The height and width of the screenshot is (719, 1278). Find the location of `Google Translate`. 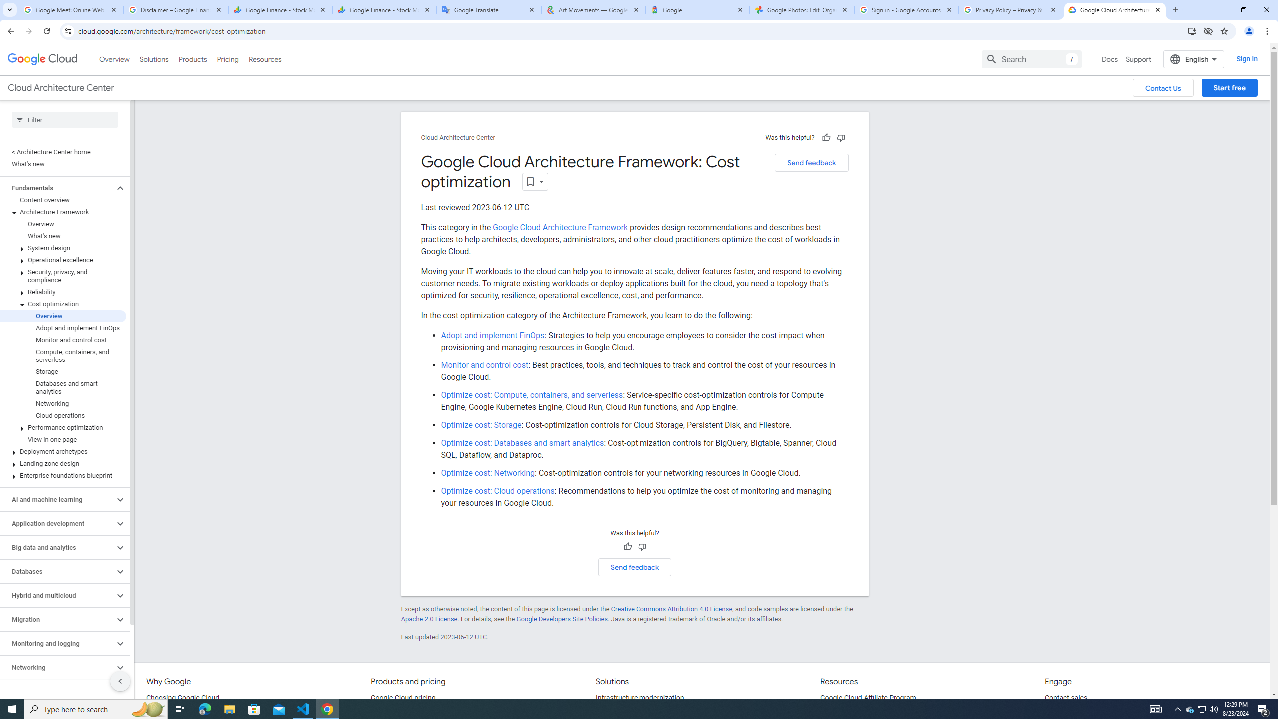

Google Translate is located at coordinates (489, 10).